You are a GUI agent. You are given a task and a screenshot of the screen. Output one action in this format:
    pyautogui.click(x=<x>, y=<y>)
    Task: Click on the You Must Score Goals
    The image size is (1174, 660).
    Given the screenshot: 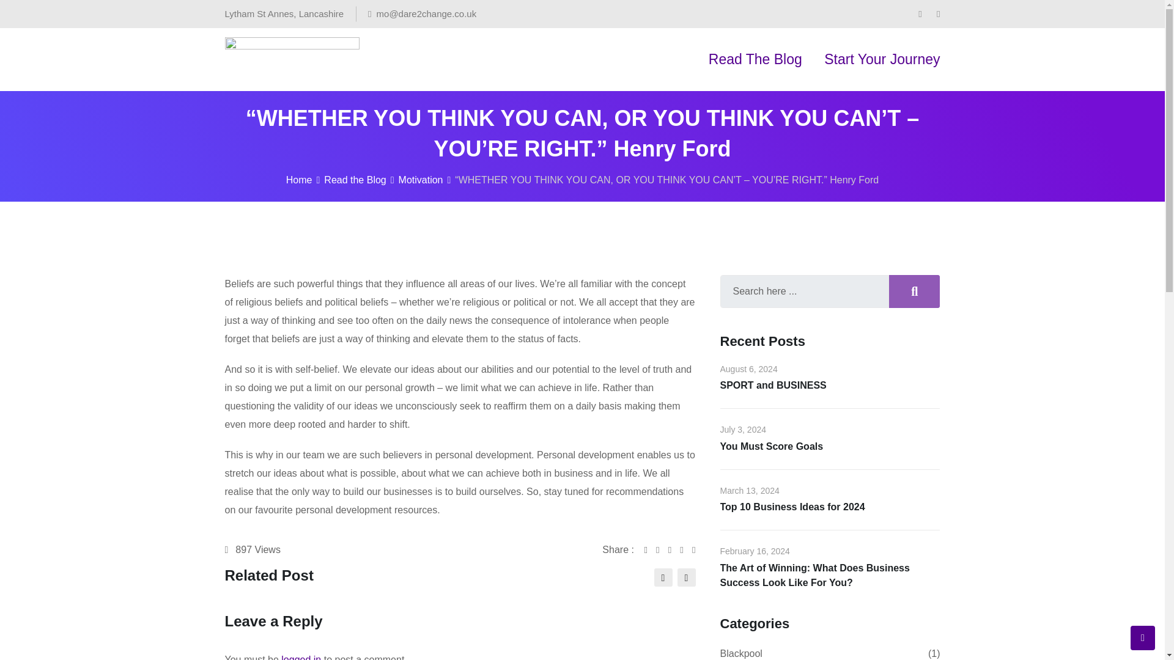 What is the action you would take?
    pyautogui.click(x=772, y=446)
    